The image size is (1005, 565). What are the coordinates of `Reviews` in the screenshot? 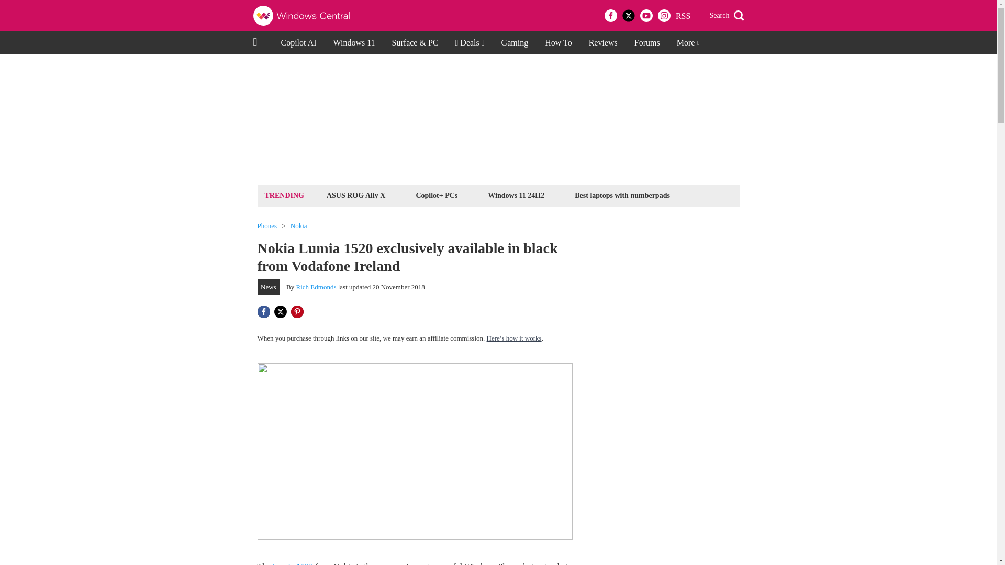 It's located at (603, 43).